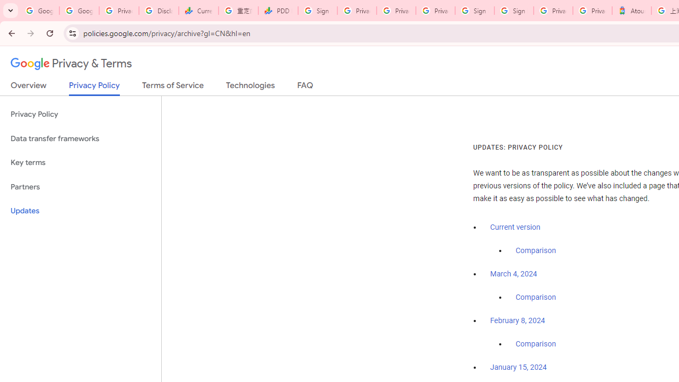 This screenshot has height=382, width=679. I want to click on Sign in - Google Accounts, so click(317, 11).